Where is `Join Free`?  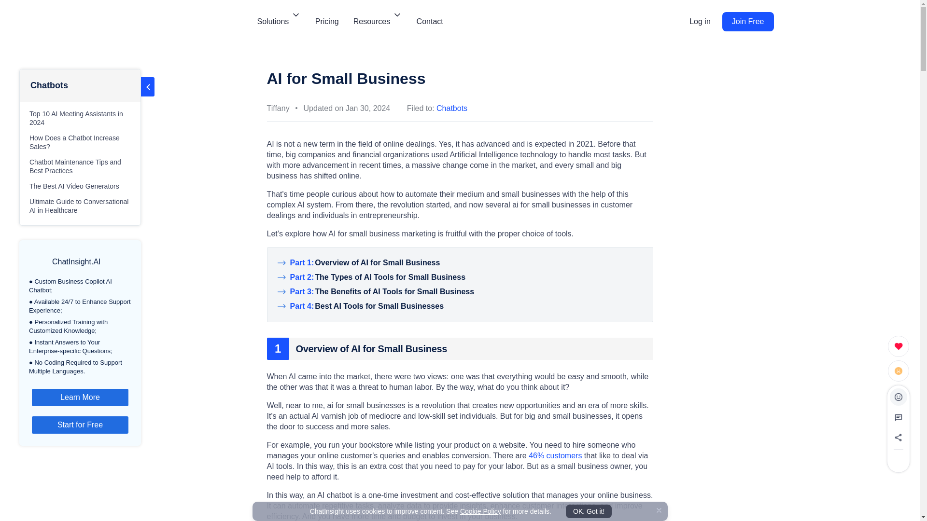 Join Free is located at coordinates (748, 21).